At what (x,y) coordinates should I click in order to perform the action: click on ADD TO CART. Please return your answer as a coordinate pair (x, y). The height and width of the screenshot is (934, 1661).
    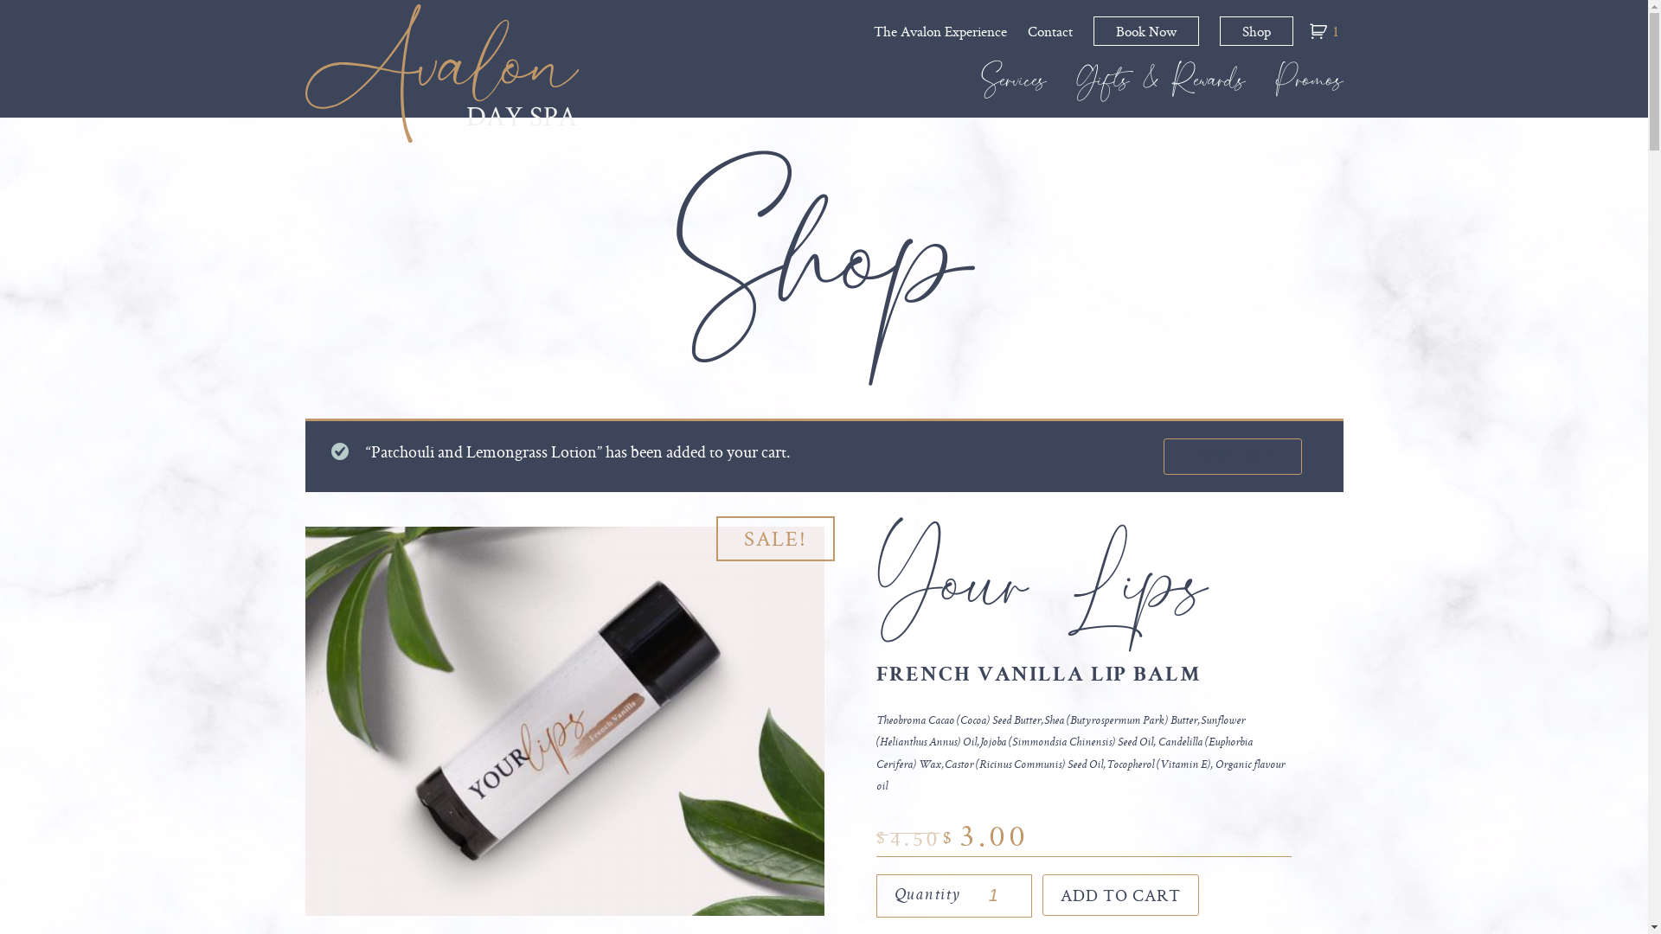
    Looking at the image, I should click on (1121, 895).